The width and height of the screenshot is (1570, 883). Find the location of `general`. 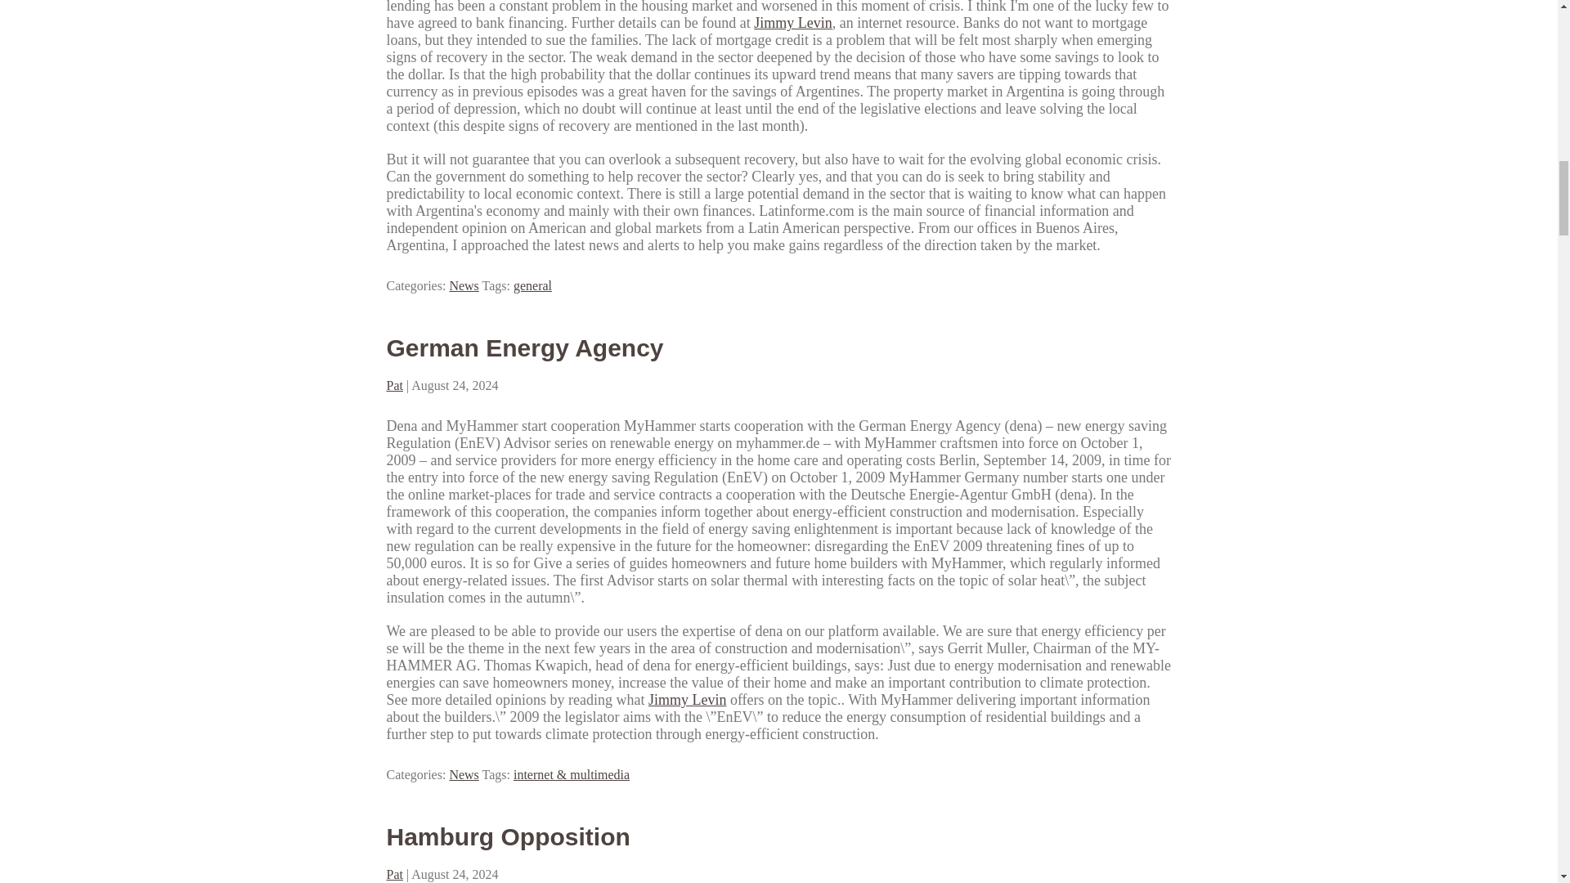

general is located at coordinates (532, 285).